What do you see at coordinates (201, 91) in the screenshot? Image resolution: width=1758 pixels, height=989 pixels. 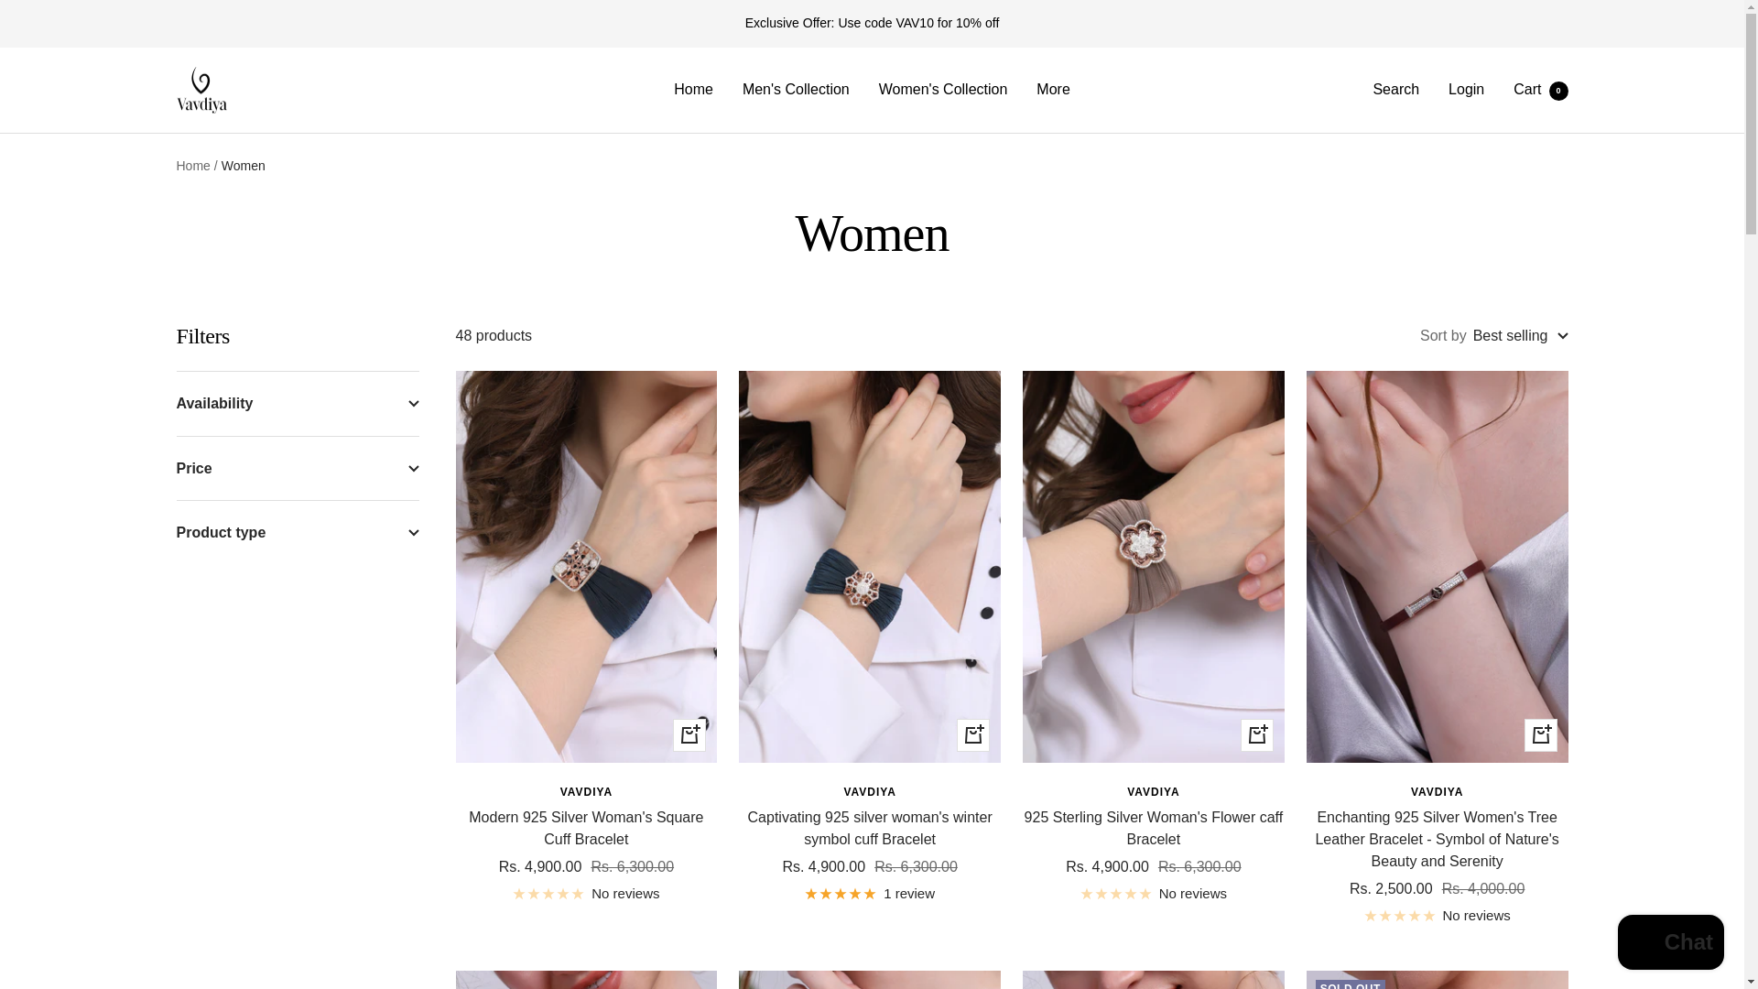 I see `Search` at bounding box center [201, 91].